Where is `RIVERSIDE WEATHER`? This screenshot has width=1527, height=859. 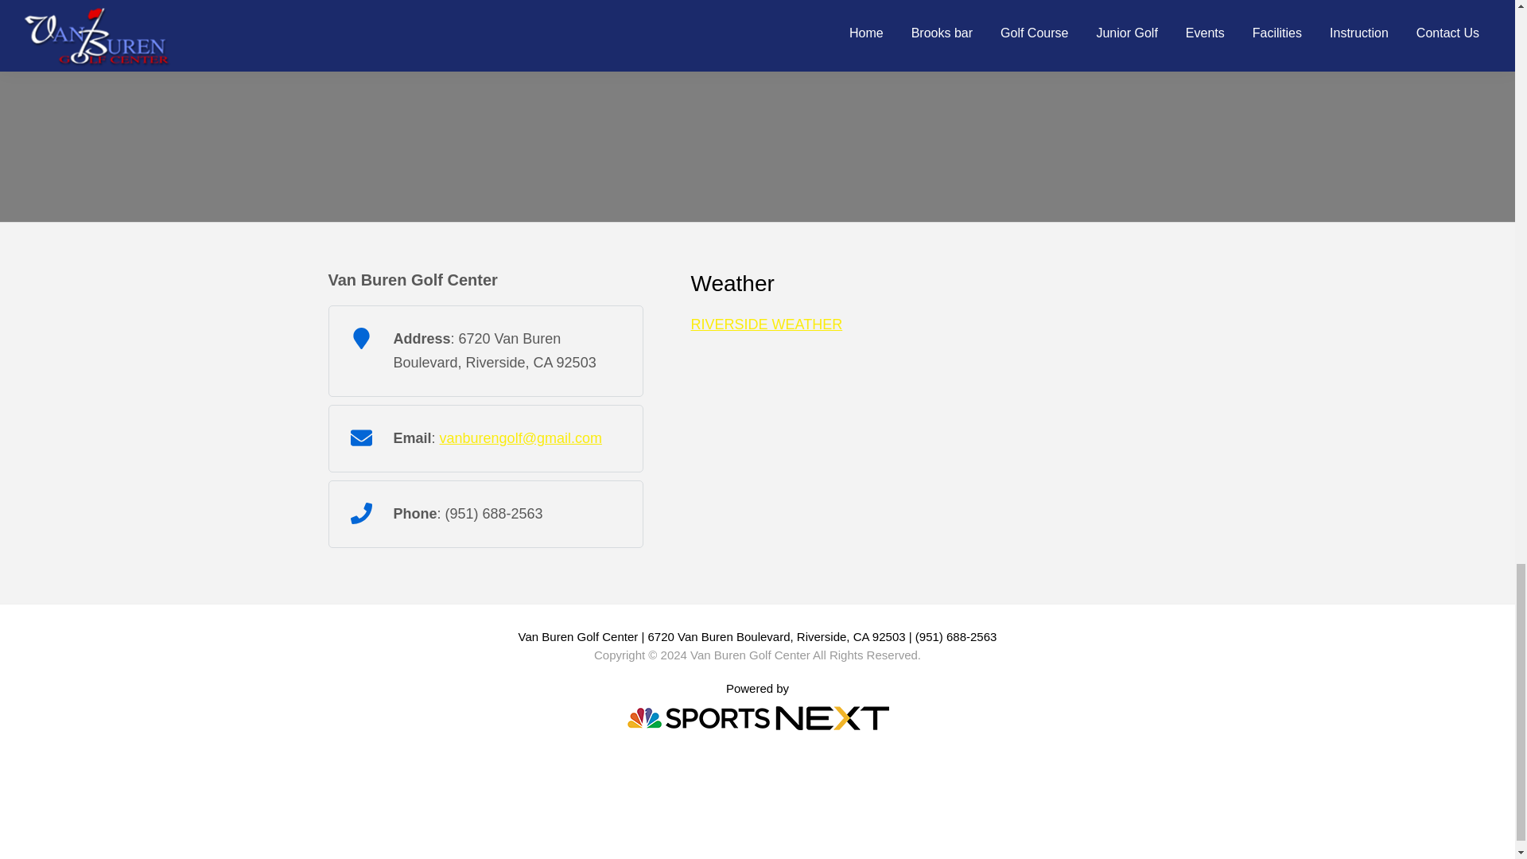
RIVERSIDE WEATHER is located at coordinates (766, 325).